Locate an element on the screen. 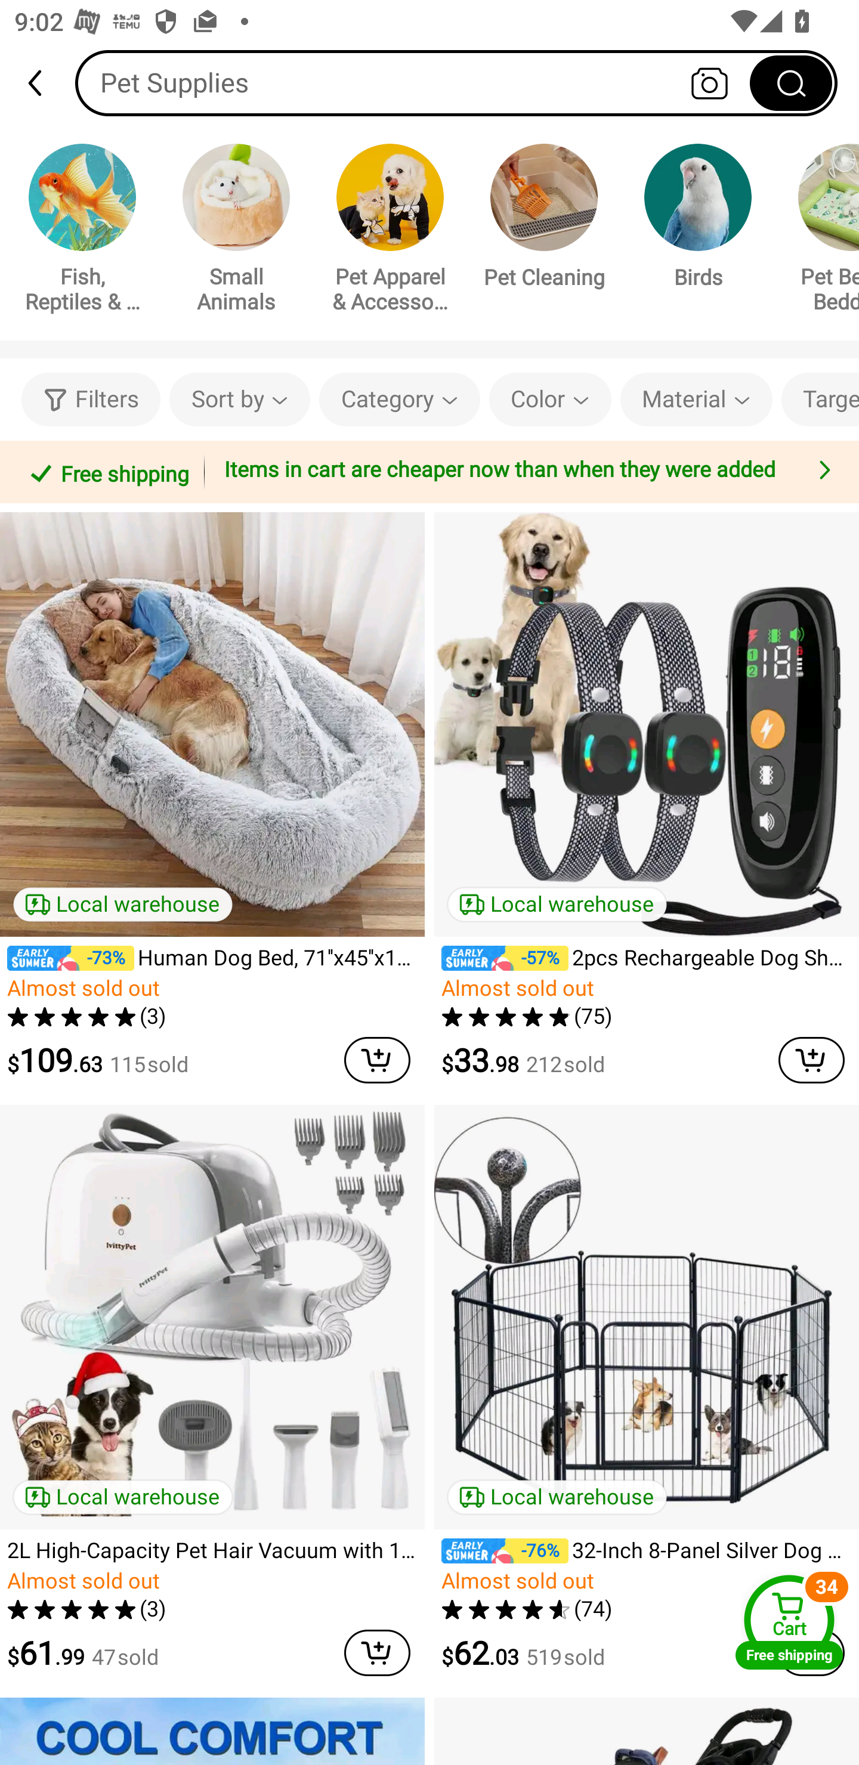 This screenshot has width=859, height=1765. Cart Free shipping Cart is located at coordinates (789, 1622).